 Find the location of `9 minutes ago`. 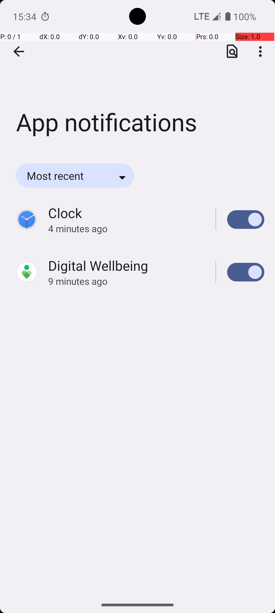

9 minutes ago is located at coordinates (126, 281).